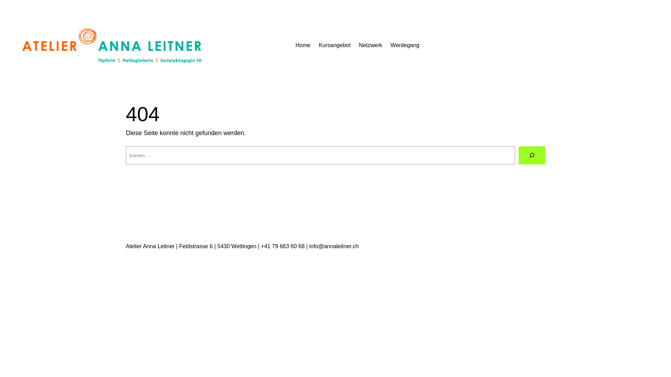 The width and height of the screenshot is (671, 377). I want to click on Netzwerk, so click(370, 45).